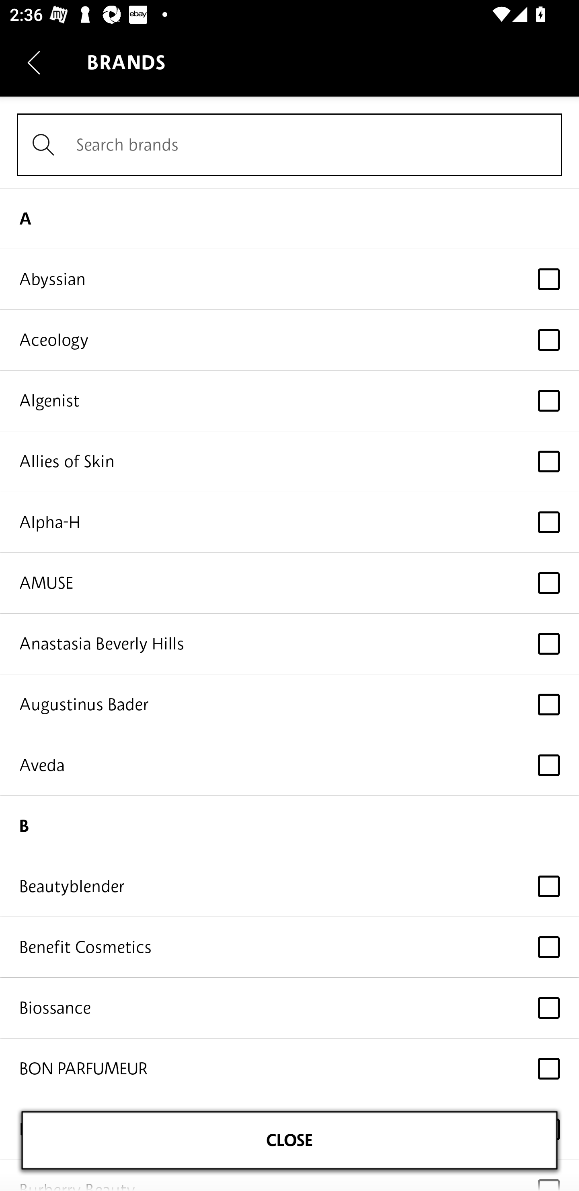  What do you see at coordinates (34, 62) in the screenshot?
I see `Navigate up` at bounding box center [34, 62].